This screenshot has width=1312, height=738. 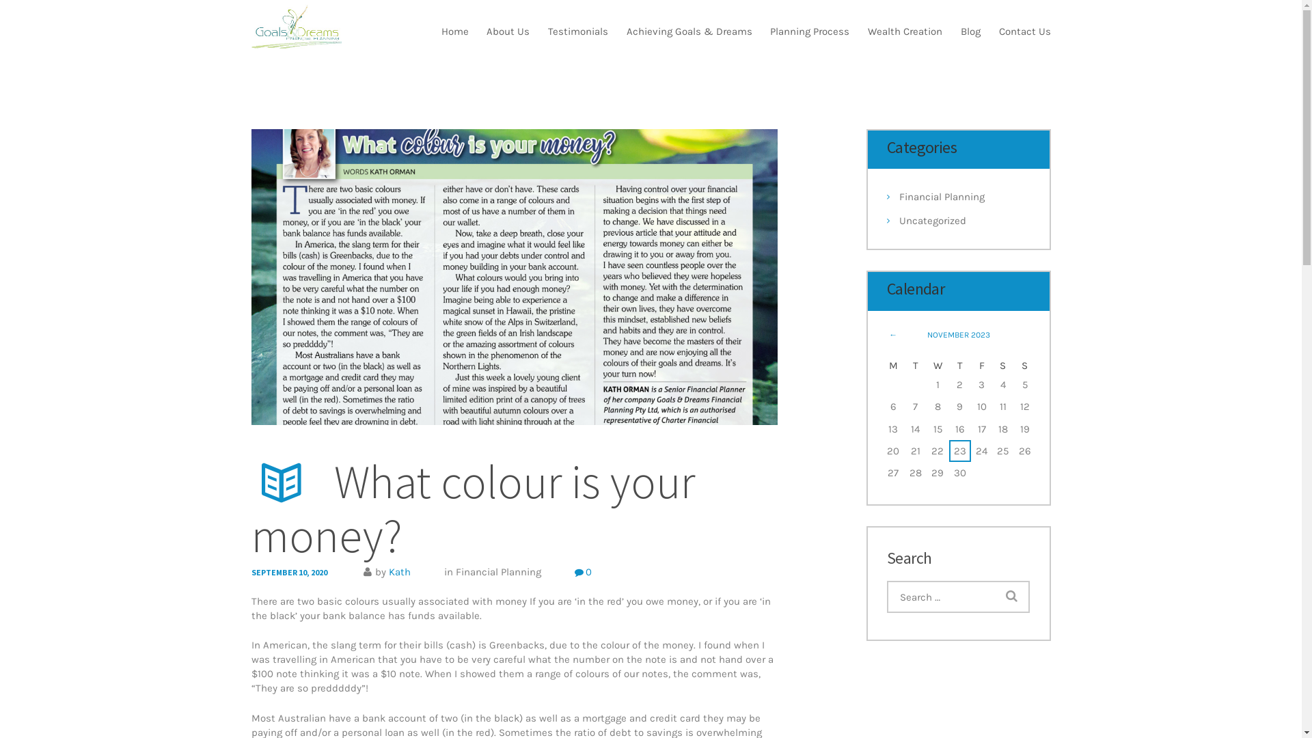 What do you see at coordinates (810, 31) in the screenshot?
I see `Planning Process` at bounding box center [810, 31].